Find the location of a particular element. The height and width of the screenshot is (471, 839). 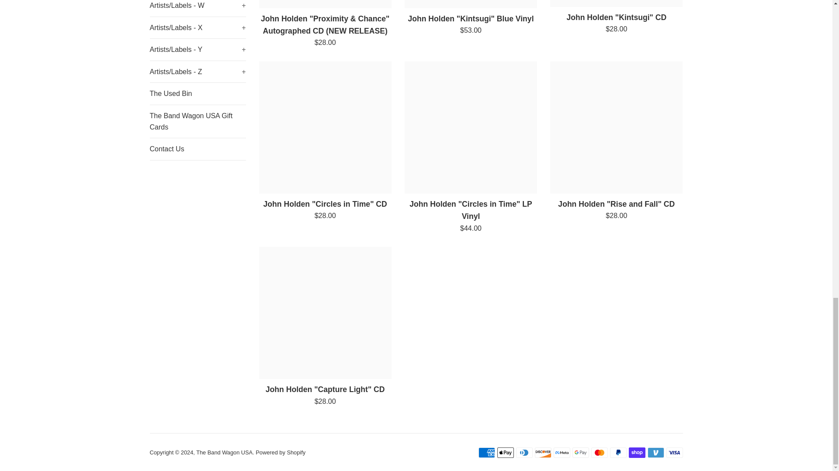

John Holden "Rise and Fall" CD is located at coordinates (616, 127).